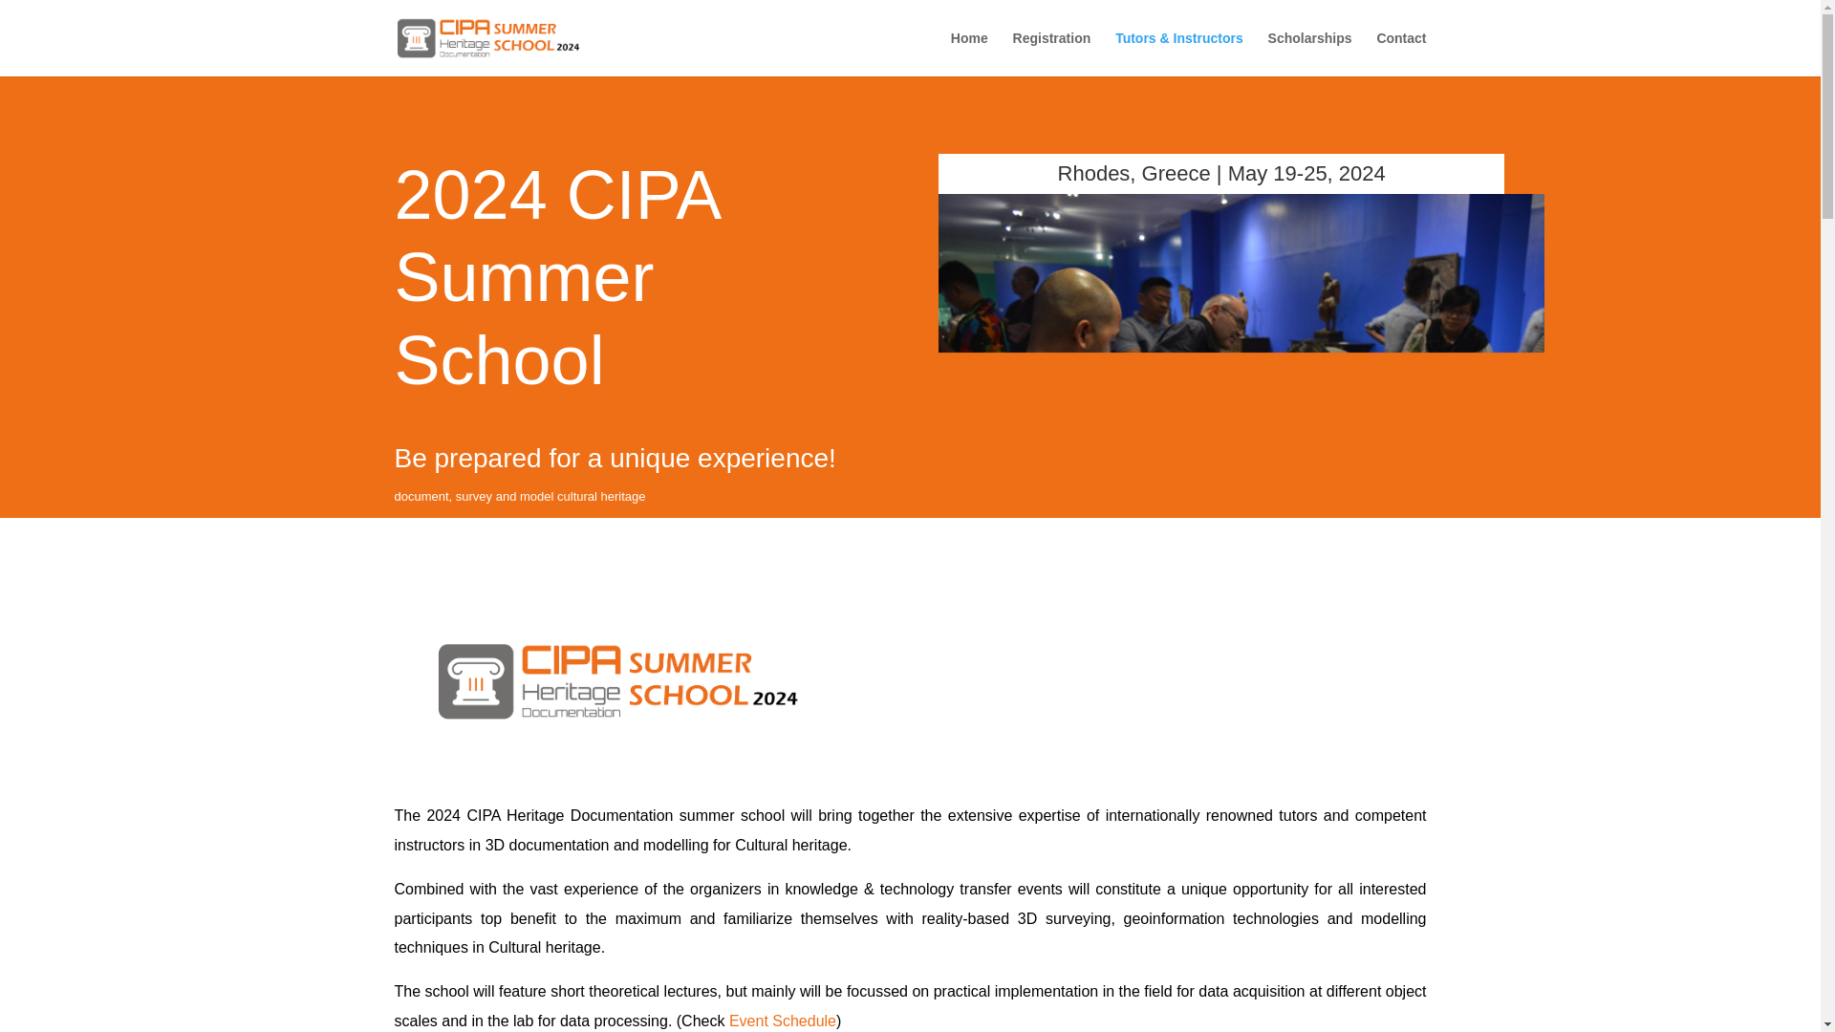 The width and height of the screenshot is (1835, 1032). Describe the element at coordinates (782, 1021) in the screenshot. I see `Event Schedule` at that location.